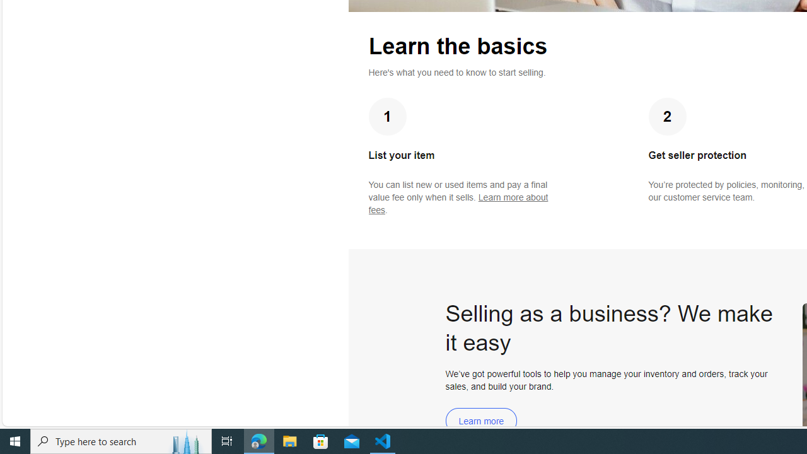  I want to click on Learn more, so click(481, 421).